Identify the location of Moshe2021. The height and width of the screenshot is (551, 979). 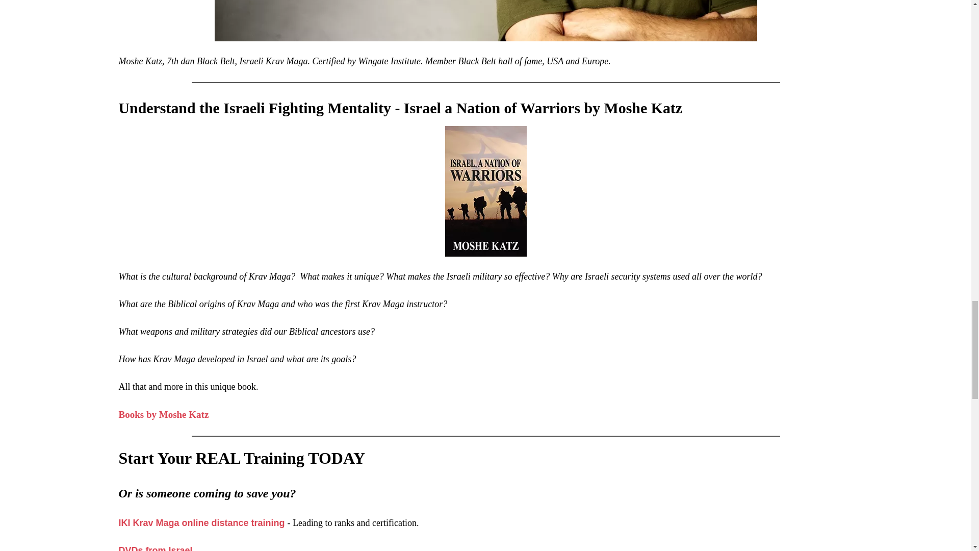
(485, 20).